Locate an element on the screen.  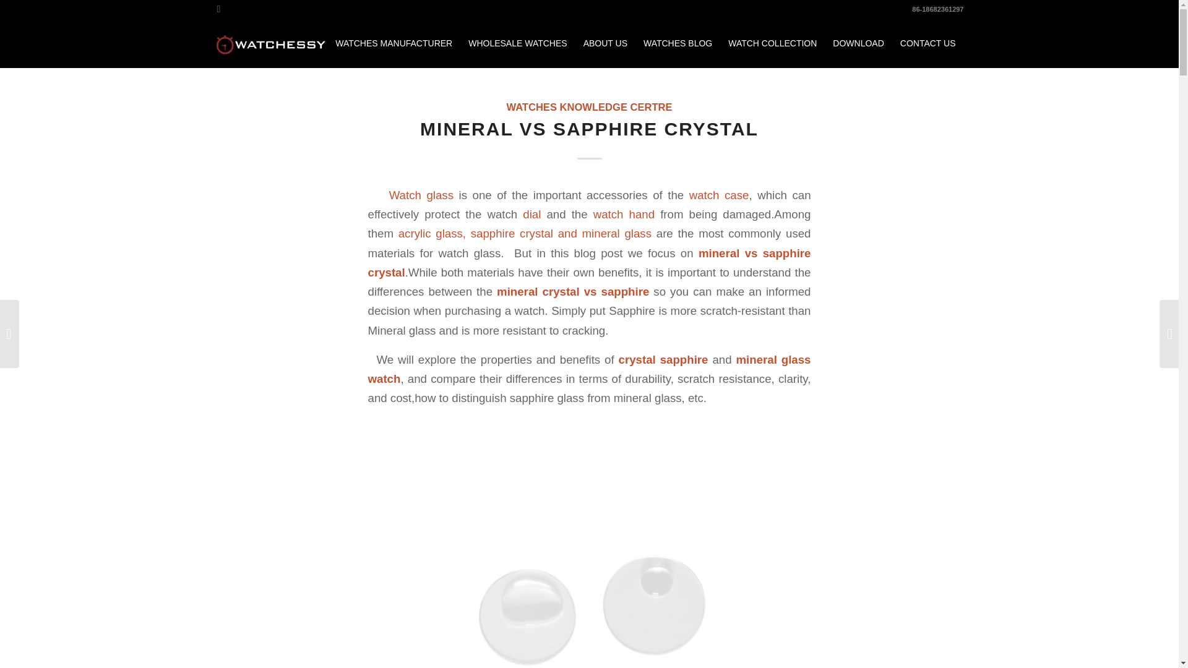
WHOLESALE WATCHES is located at coordinates (517, 43).